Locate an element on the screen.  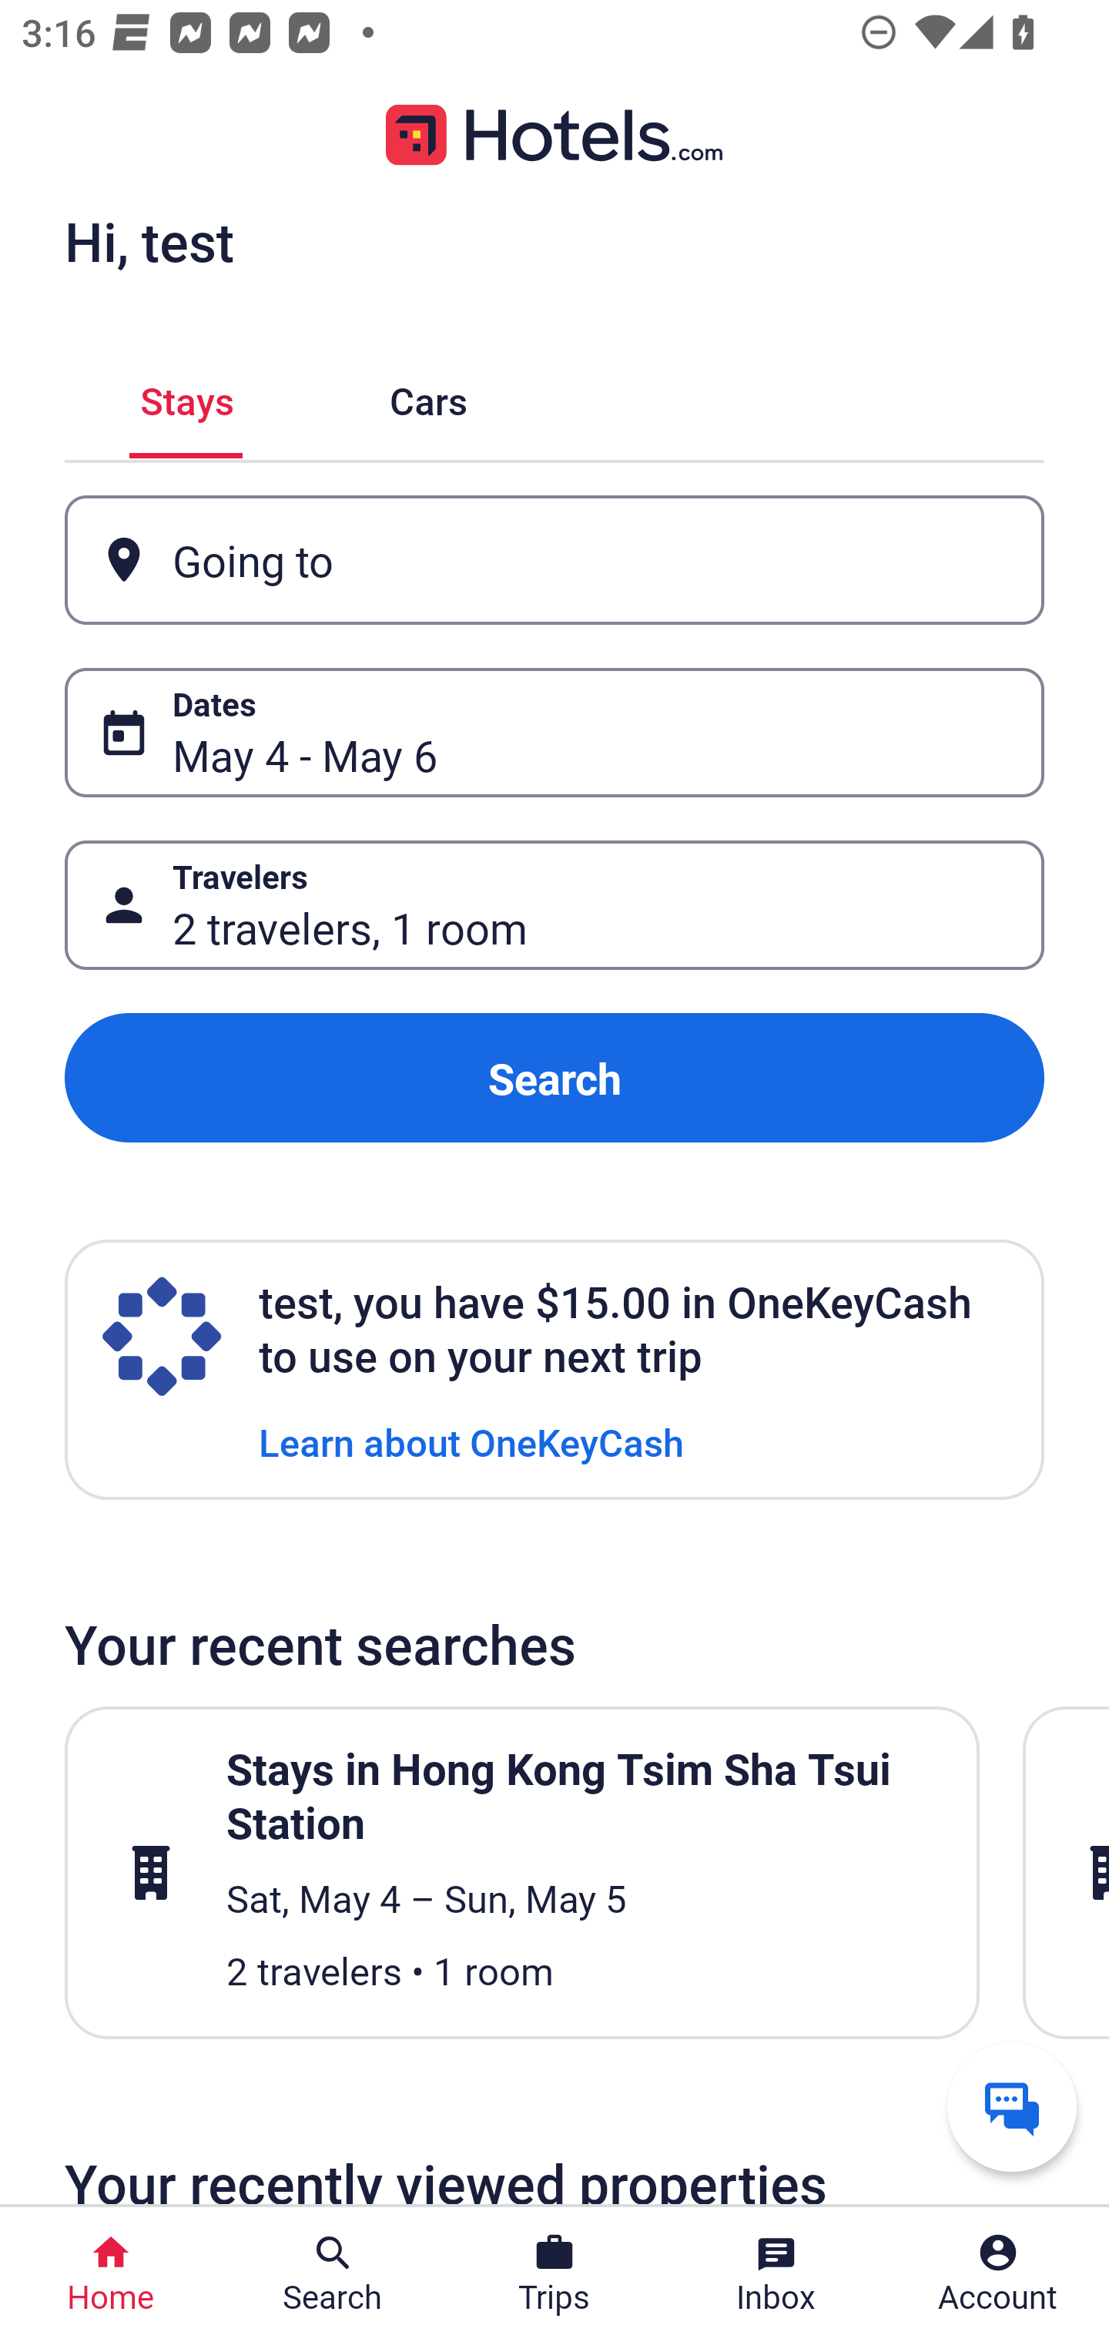
Hi, test is located at coordinates (149, 241).